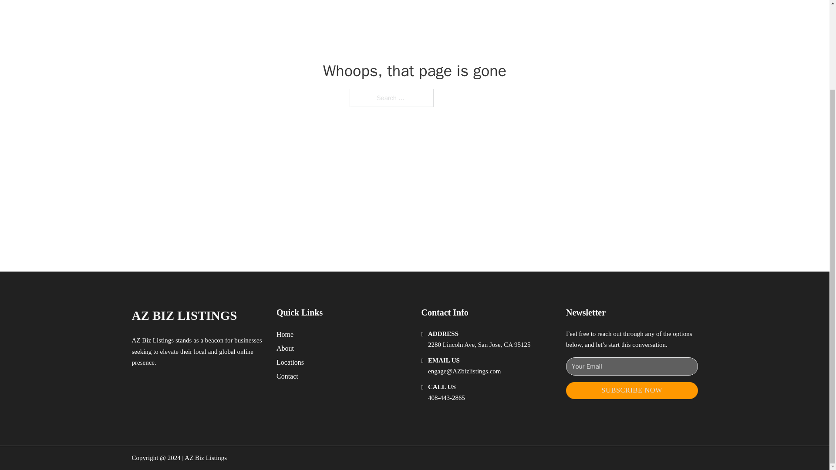 This screenshot has height=470, width=836. I want to click on 408-443-2865, so click(446, 398).